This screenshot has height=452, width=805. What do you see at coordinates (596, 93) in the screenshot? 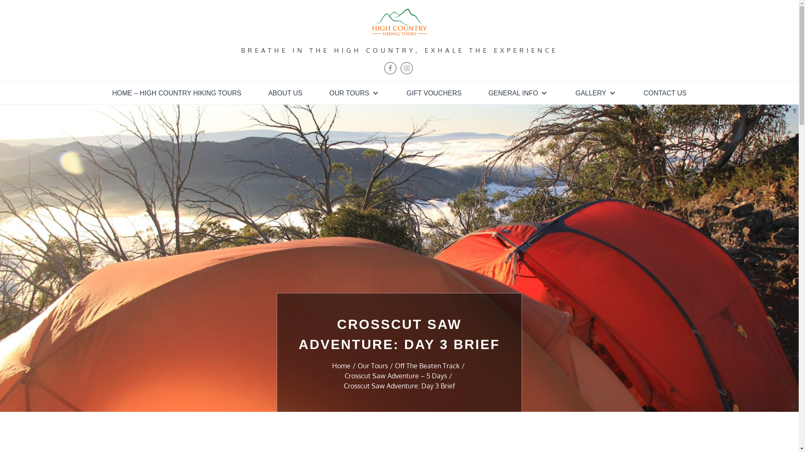
I see `GALLERY` at bounding box center [596, 93].